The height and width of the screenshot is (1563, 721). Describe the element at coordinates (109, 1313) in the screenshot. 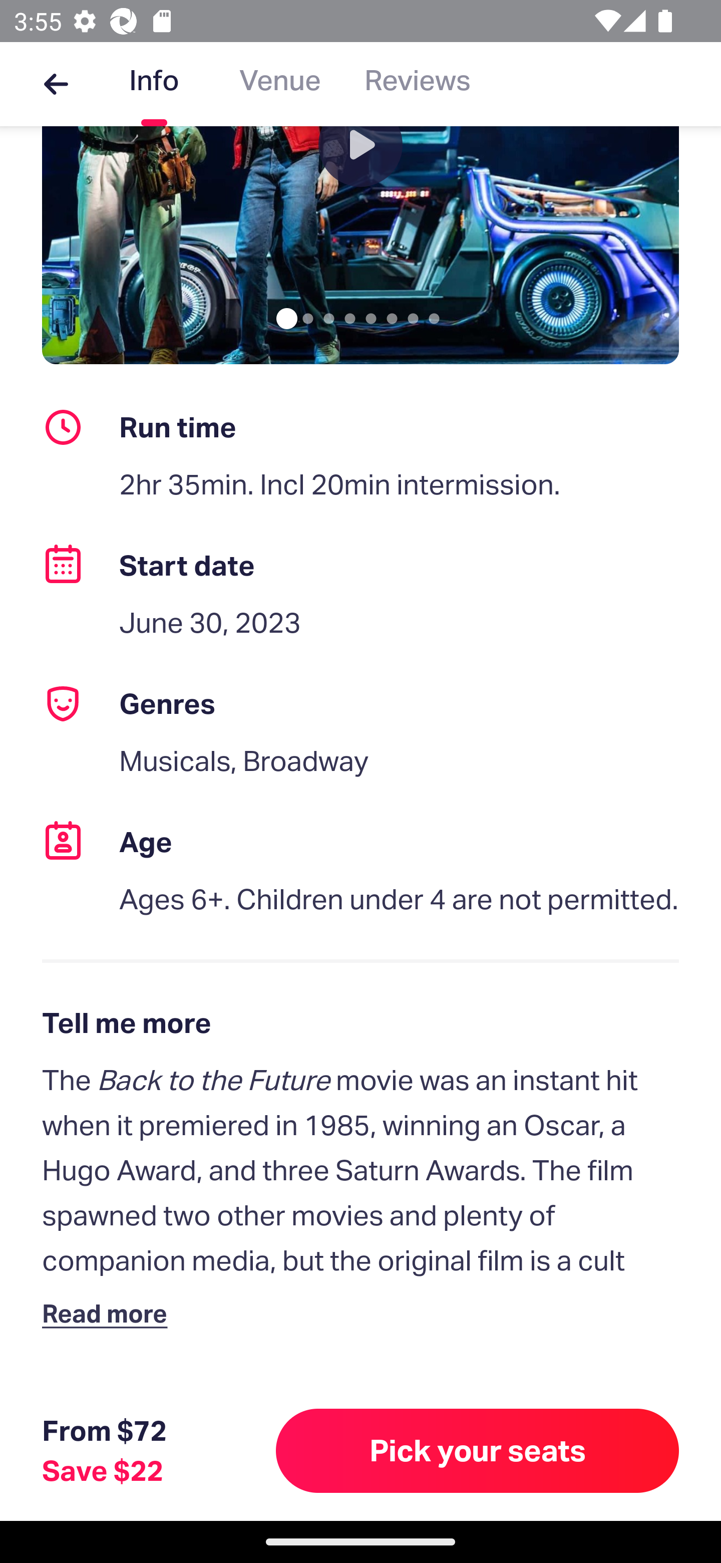

I see `Read more` at that location.